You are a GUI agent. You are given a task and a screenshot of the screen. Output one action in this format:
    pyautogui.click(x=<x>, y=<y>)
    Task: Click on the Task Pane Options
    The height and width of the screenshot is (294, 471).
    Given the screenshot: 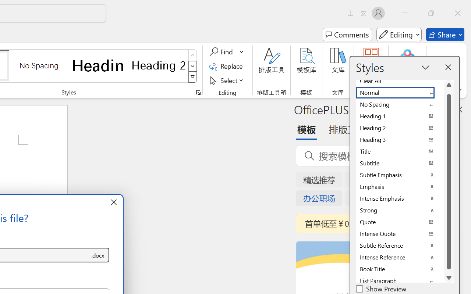 What is the action you would take?
    pyautogui.click(x=436, y=109)
    